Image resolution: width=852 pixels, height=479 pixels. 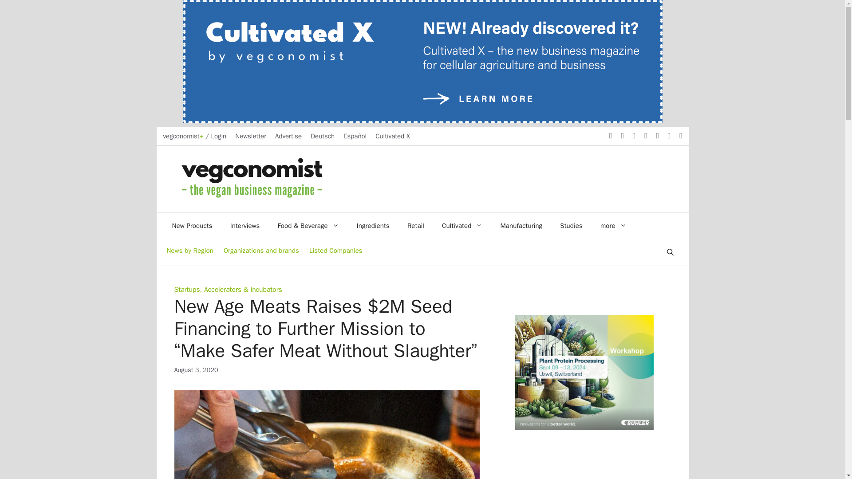 What do you see at coordinates (613, 225) in the screenshot?
I see `more` at bounding box center [613, 225].